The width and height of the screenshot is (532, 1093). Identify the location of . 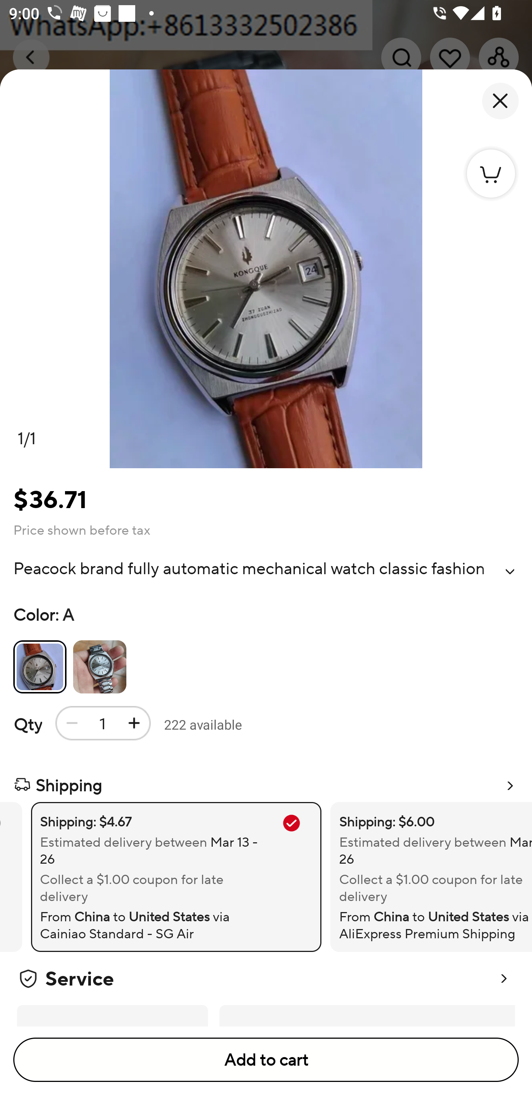
(510, 572).